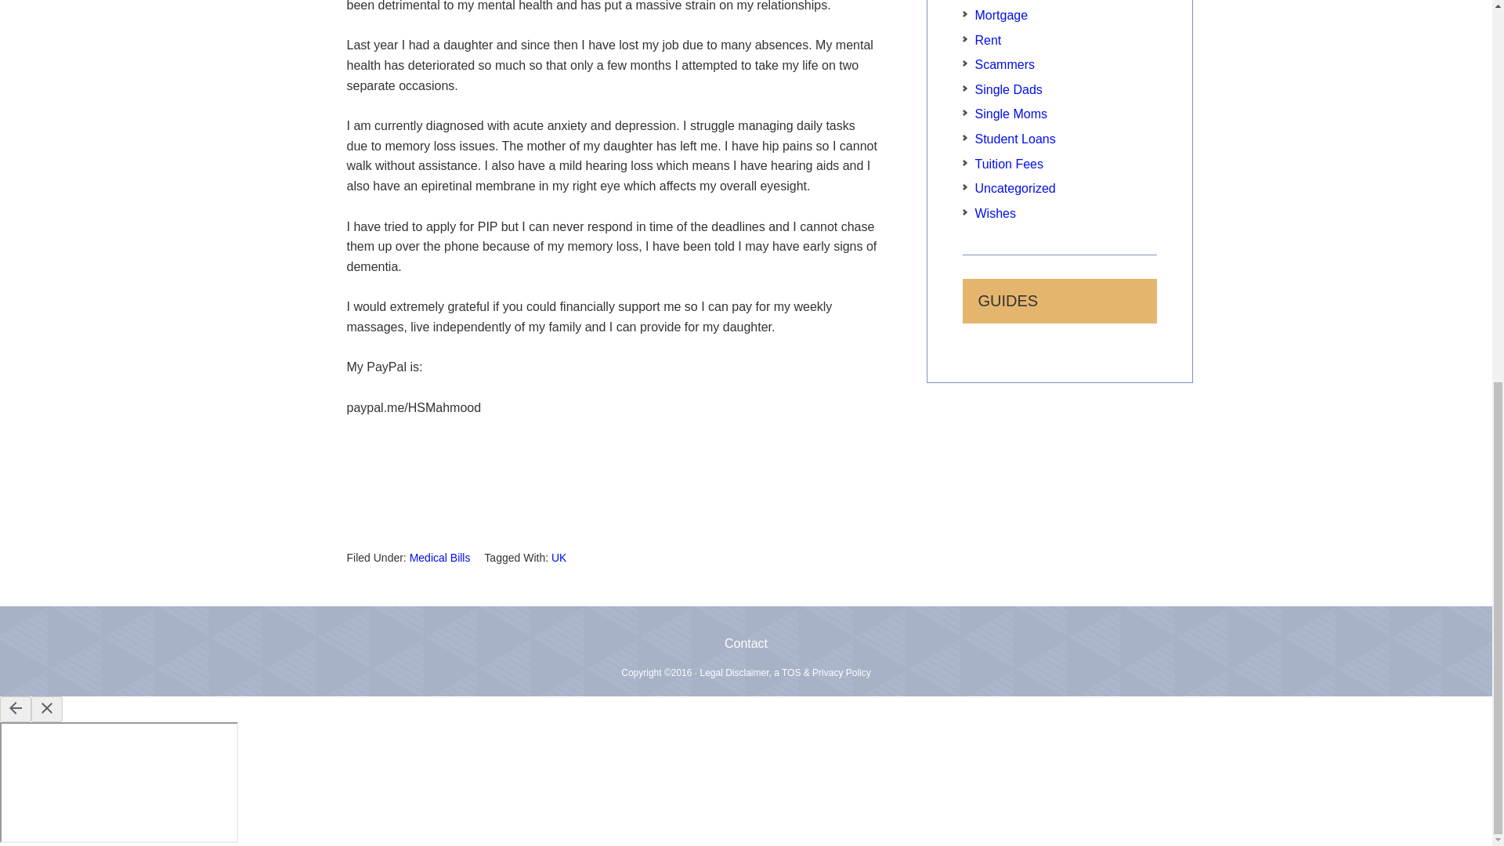 The image size is (1504, 846). I want to click on Legal Disclaimer, so click(733, 673).